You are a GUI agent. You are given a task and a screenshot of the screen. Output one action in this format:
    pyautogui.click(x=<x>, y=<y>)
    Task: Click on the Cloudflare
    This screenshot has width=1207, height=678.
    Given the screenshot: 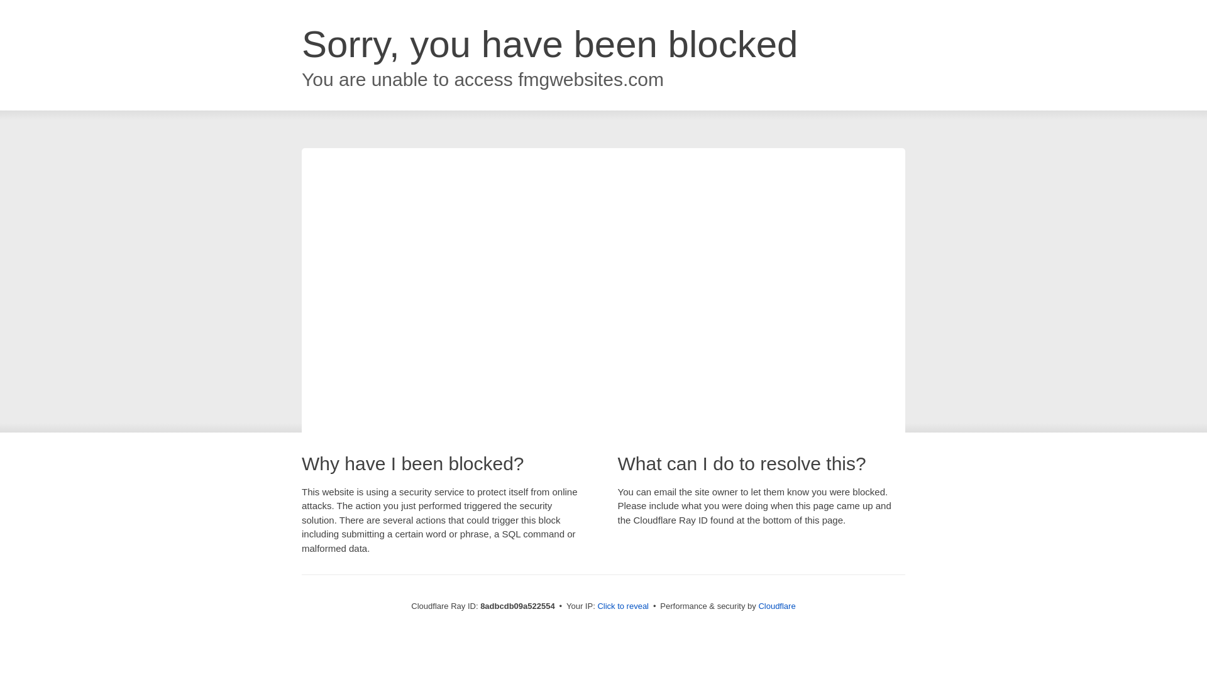 What is the action you would take?
    pyautogui.click(x=776, y=606)
    